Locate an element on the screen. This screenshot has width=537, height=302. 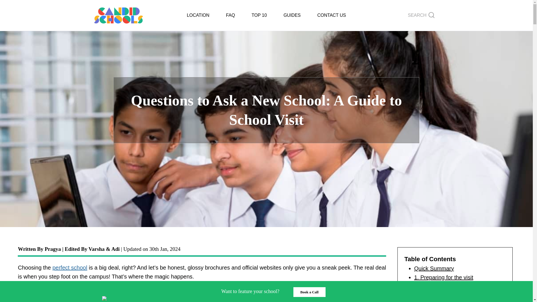
perfect school is located at coordinates (69, 267).